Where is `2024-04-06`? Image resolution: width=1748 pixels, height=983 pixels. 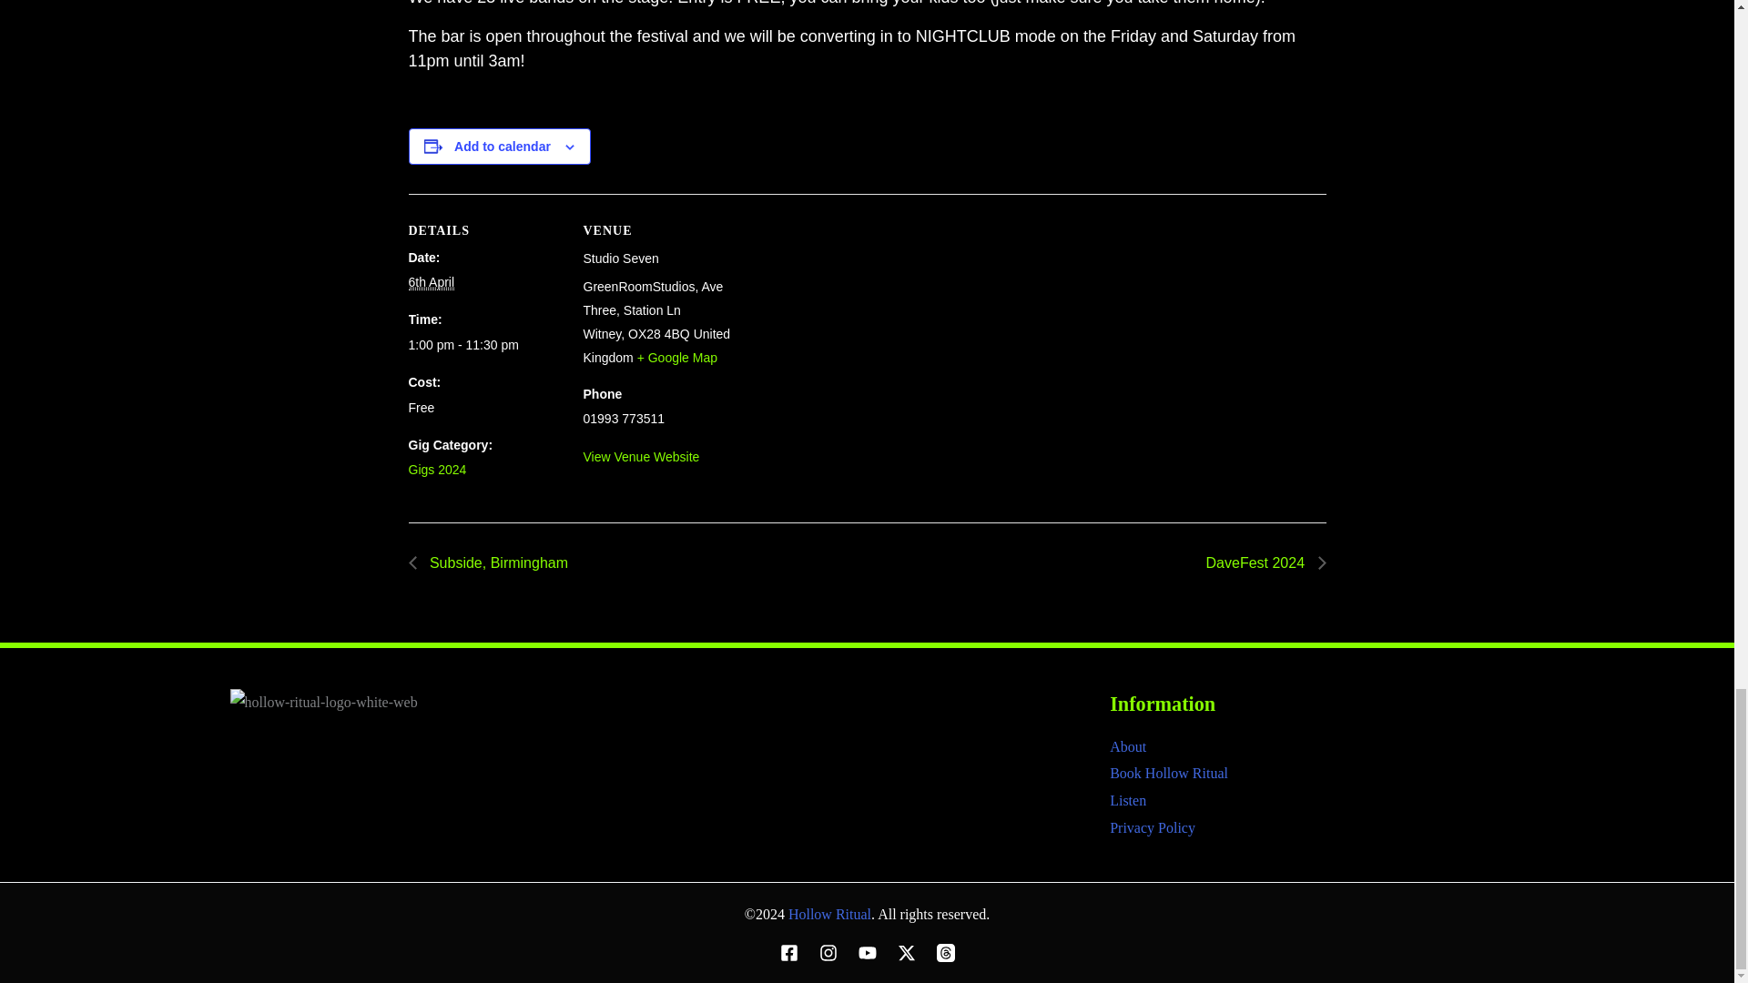 2024-04-06 is located at coordinates (484, 346).